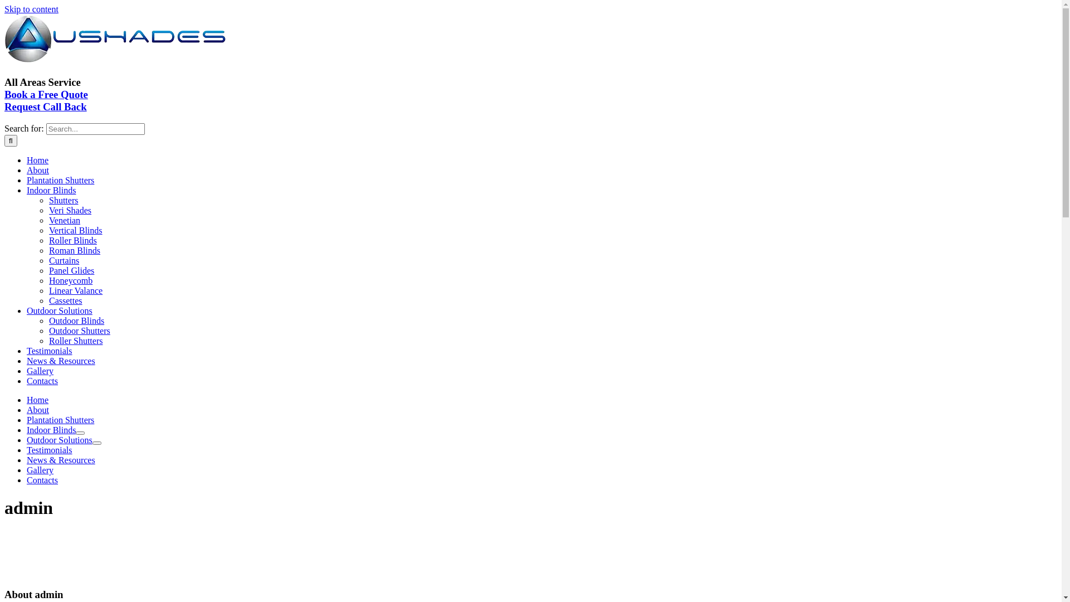  I want to click on Roller Blinds, so click(73, 241).